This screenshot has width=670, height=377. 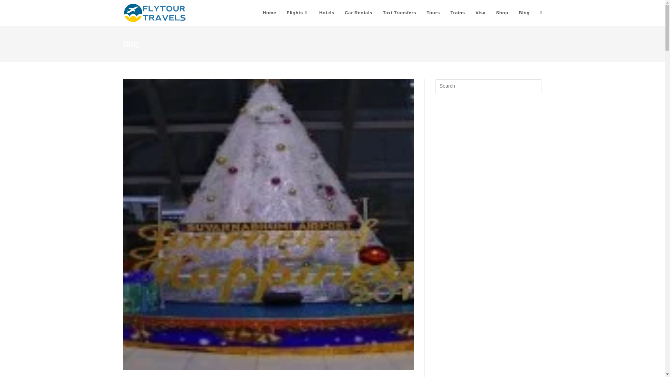 What do you see at coordinates (359, 13) in the screenshot?
I see `Car Rentals` at bounding box center [359, 13].